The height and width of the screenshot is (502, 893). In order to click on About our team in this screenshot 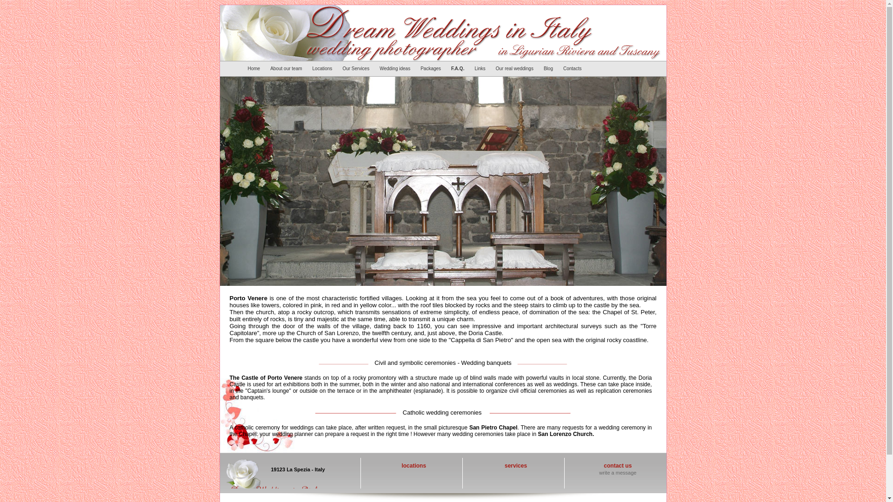, I will do `click(287, 68)`.